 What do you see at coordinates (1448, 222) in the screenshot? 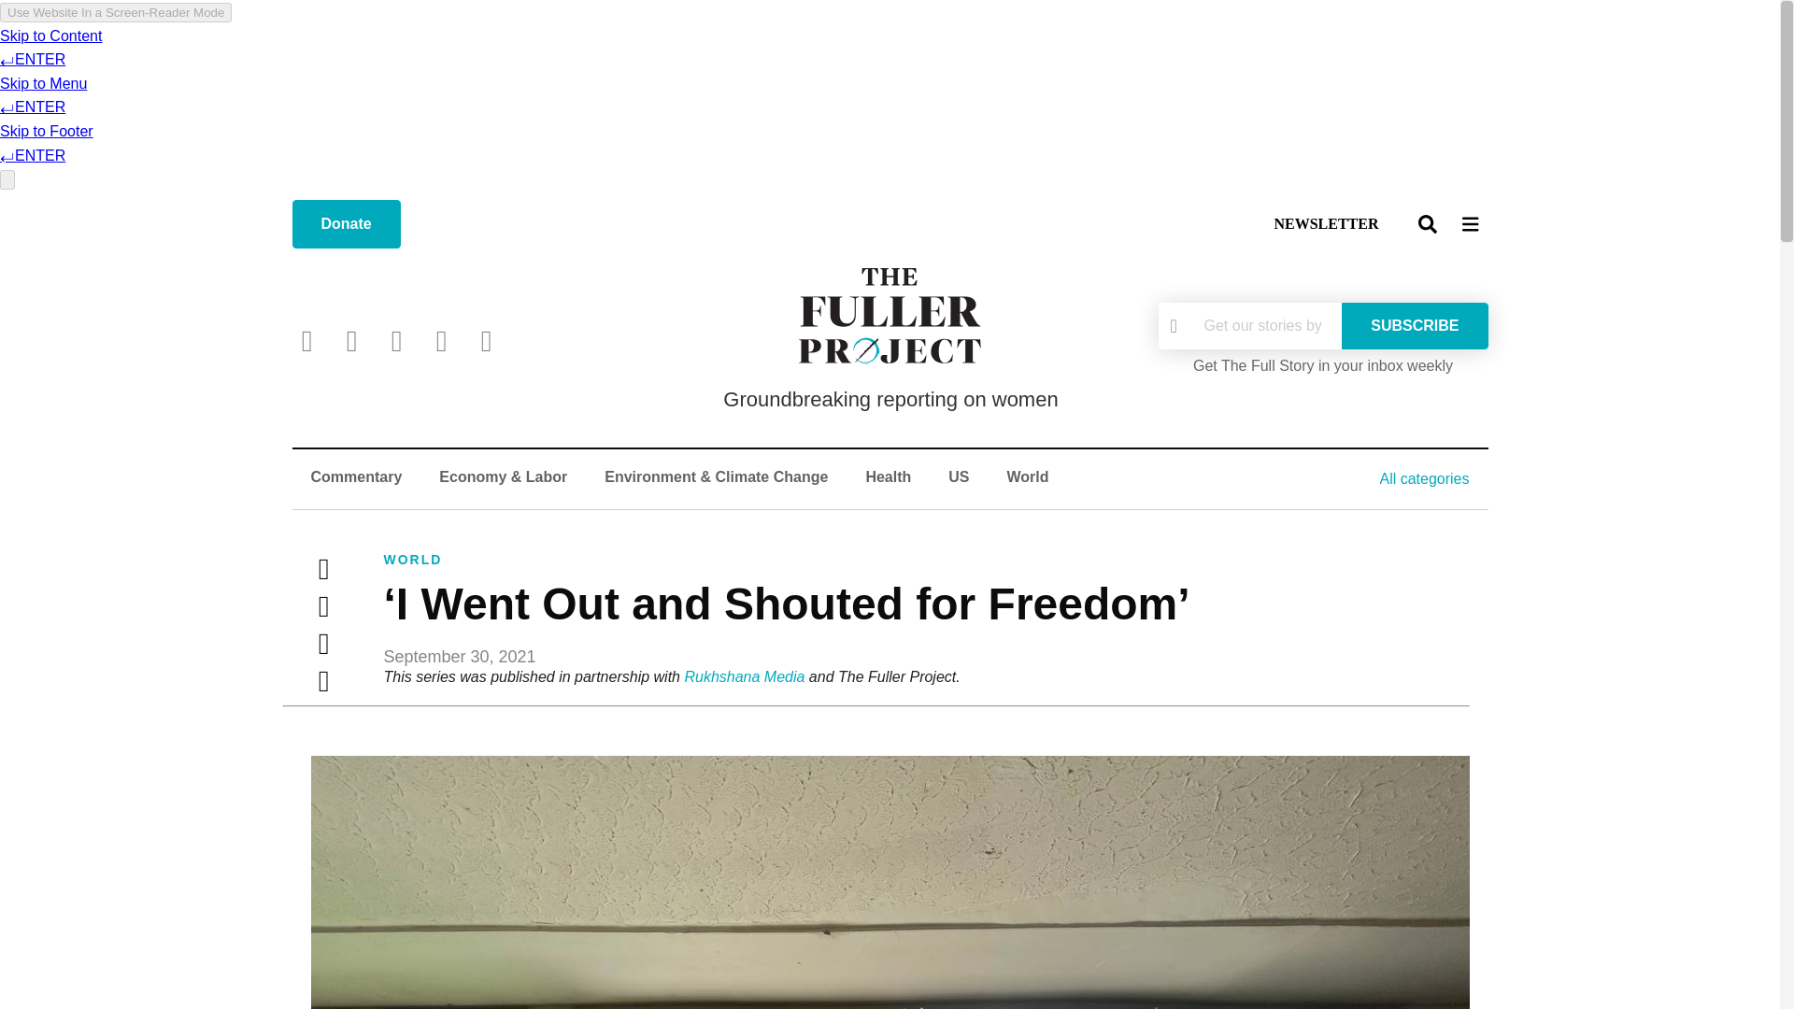
I see `Menu and search` at bounding box center [1448, 222].